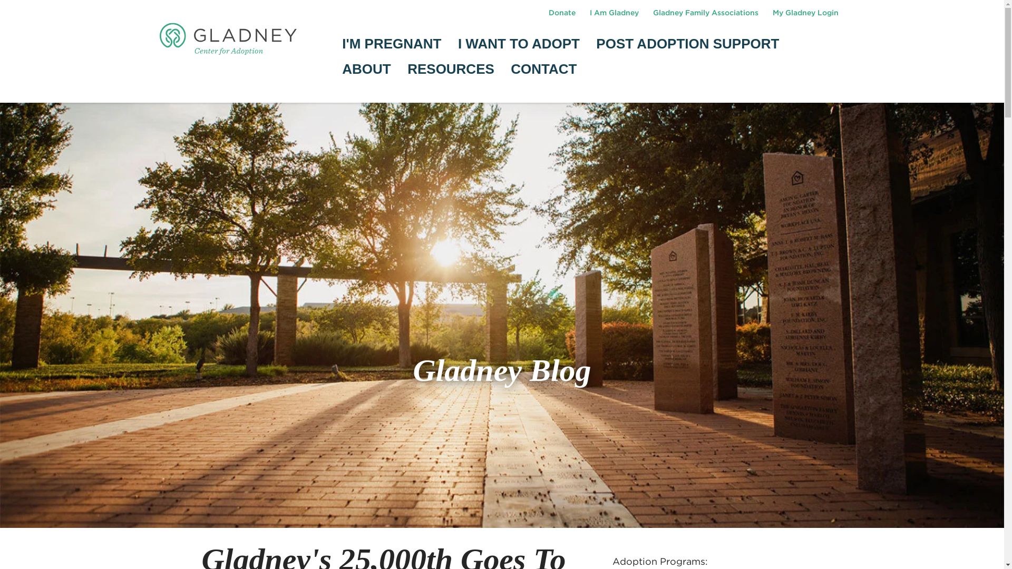  I want to click on CONTACT, so click(544, 68).